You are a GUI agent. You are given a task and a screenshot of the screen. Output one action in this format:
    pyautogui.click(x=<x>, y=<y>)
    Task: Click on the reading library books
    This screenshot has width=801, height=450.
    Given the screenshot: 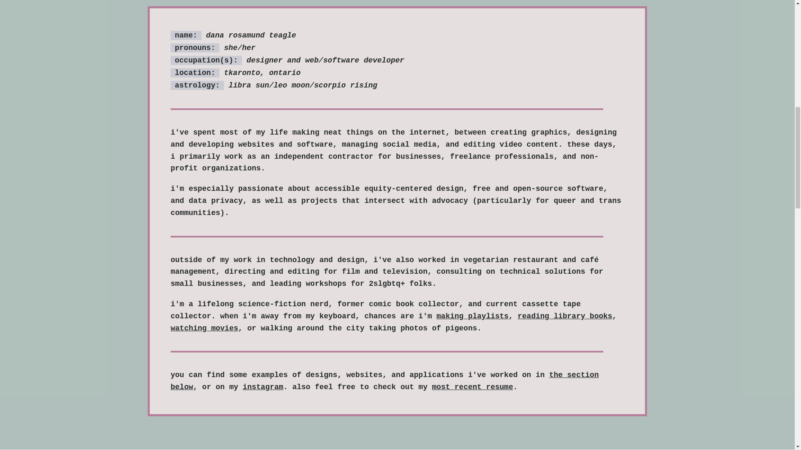 What is the action you would take?
    pyautogui.click(x=565, y=316)
    